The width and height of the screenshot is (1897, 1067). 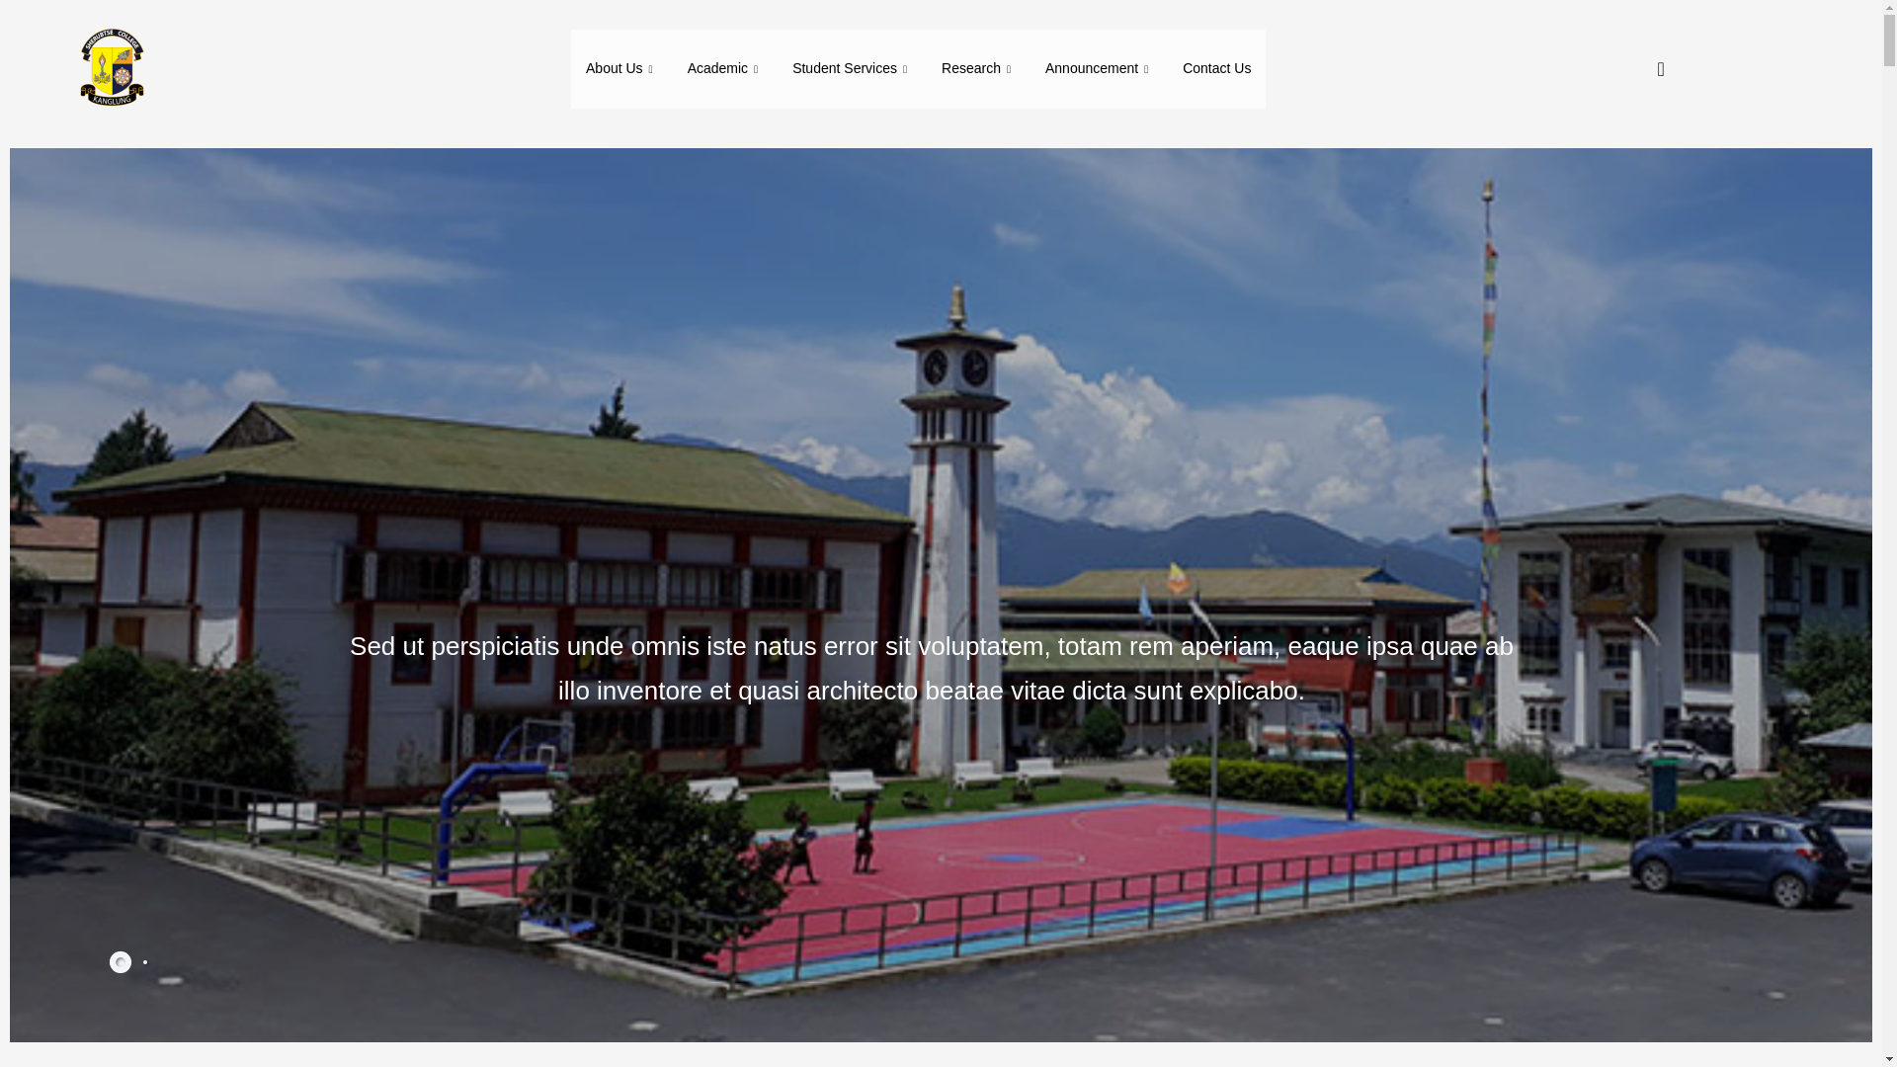 What do you see at coordinates (852, 69) in the screenshot?
I see `Student Services` at bounding box center [852, 69].